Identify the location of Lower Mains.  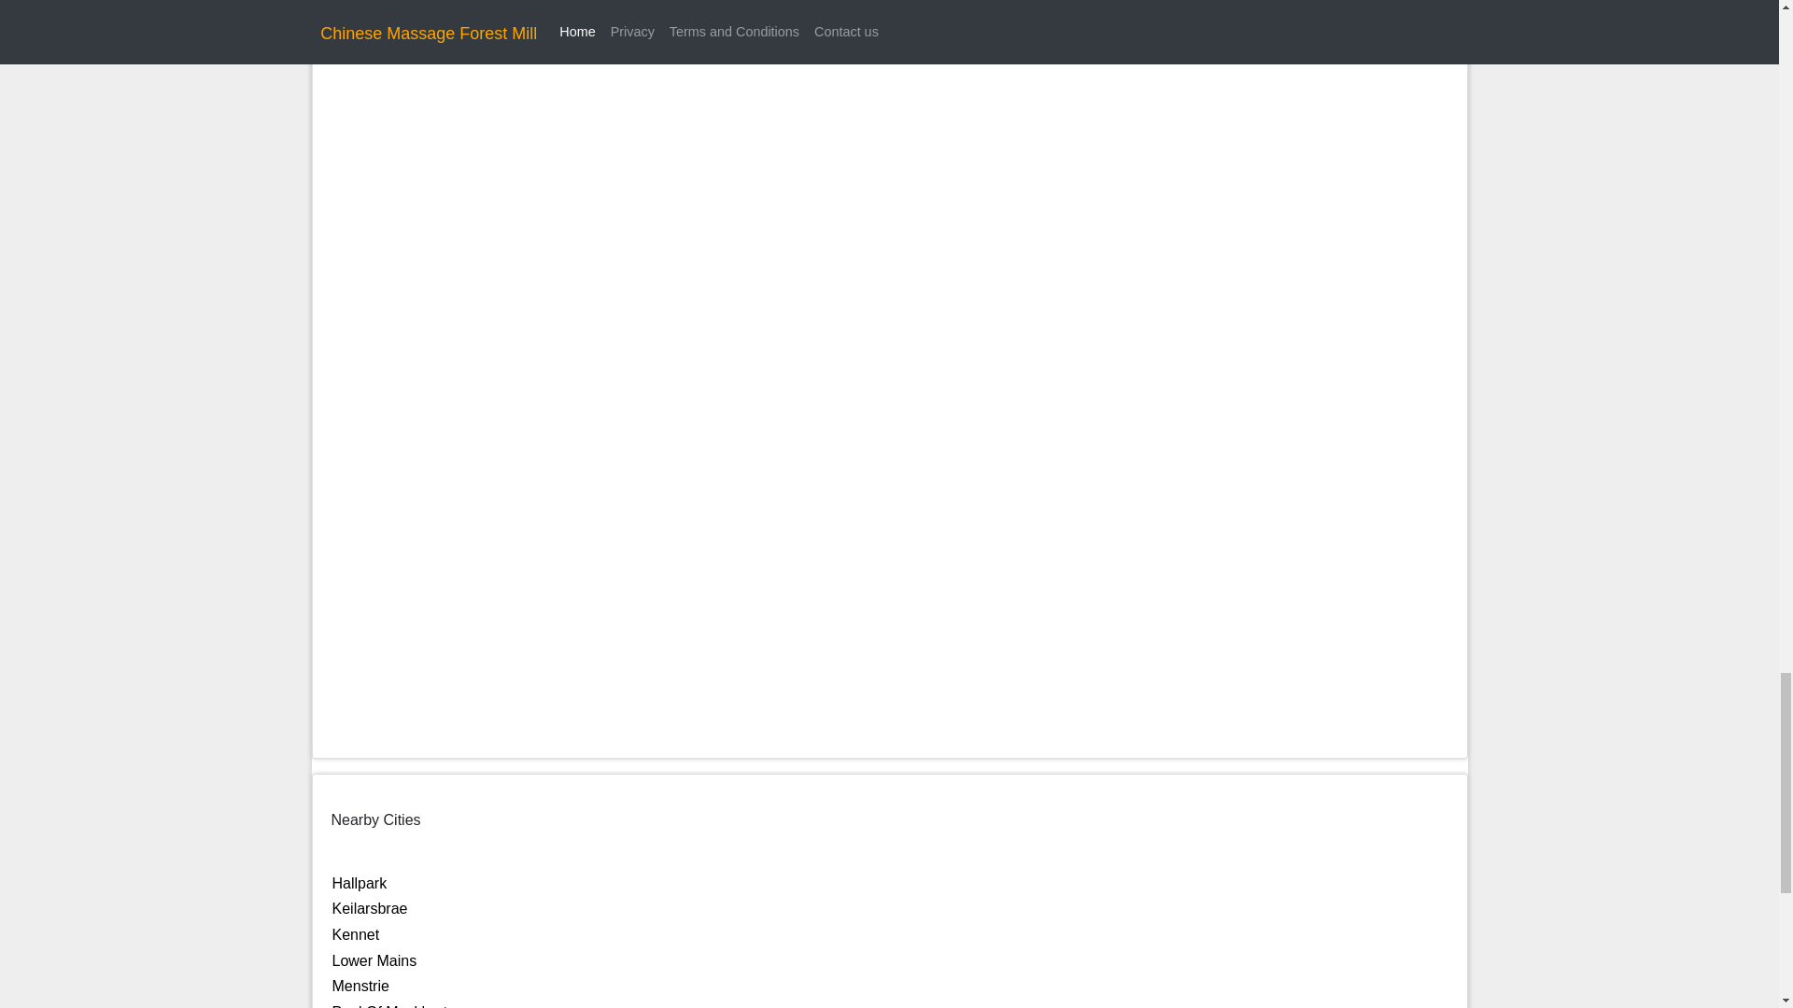
(374, 959).